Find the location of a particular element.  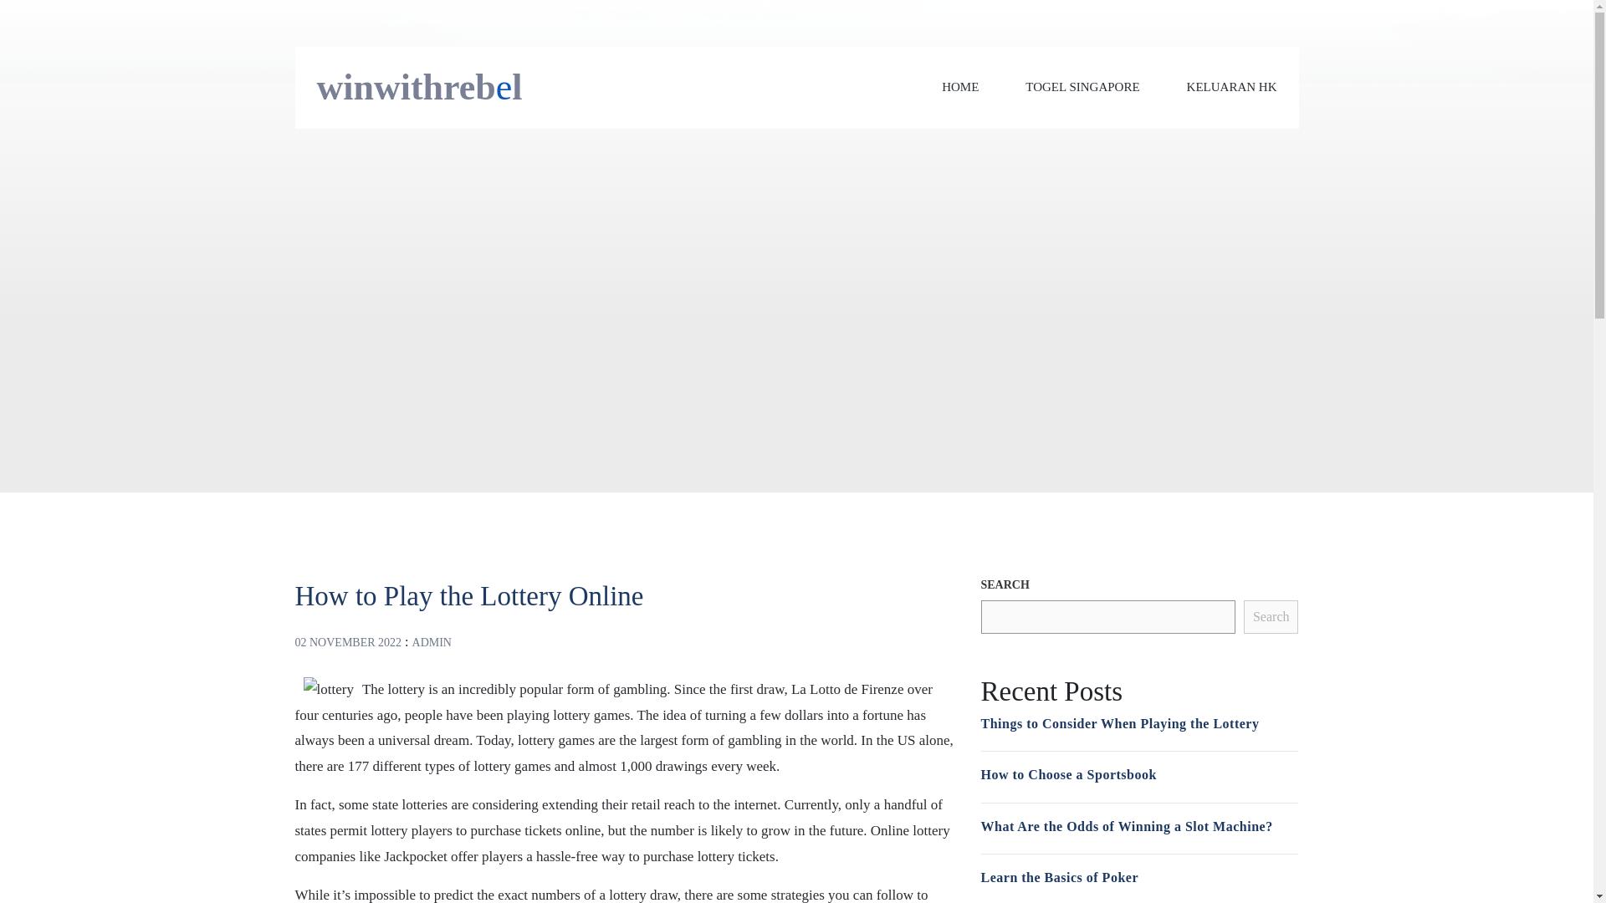

TOGEL SINGAPORE is located at coordinates (1082, 87).